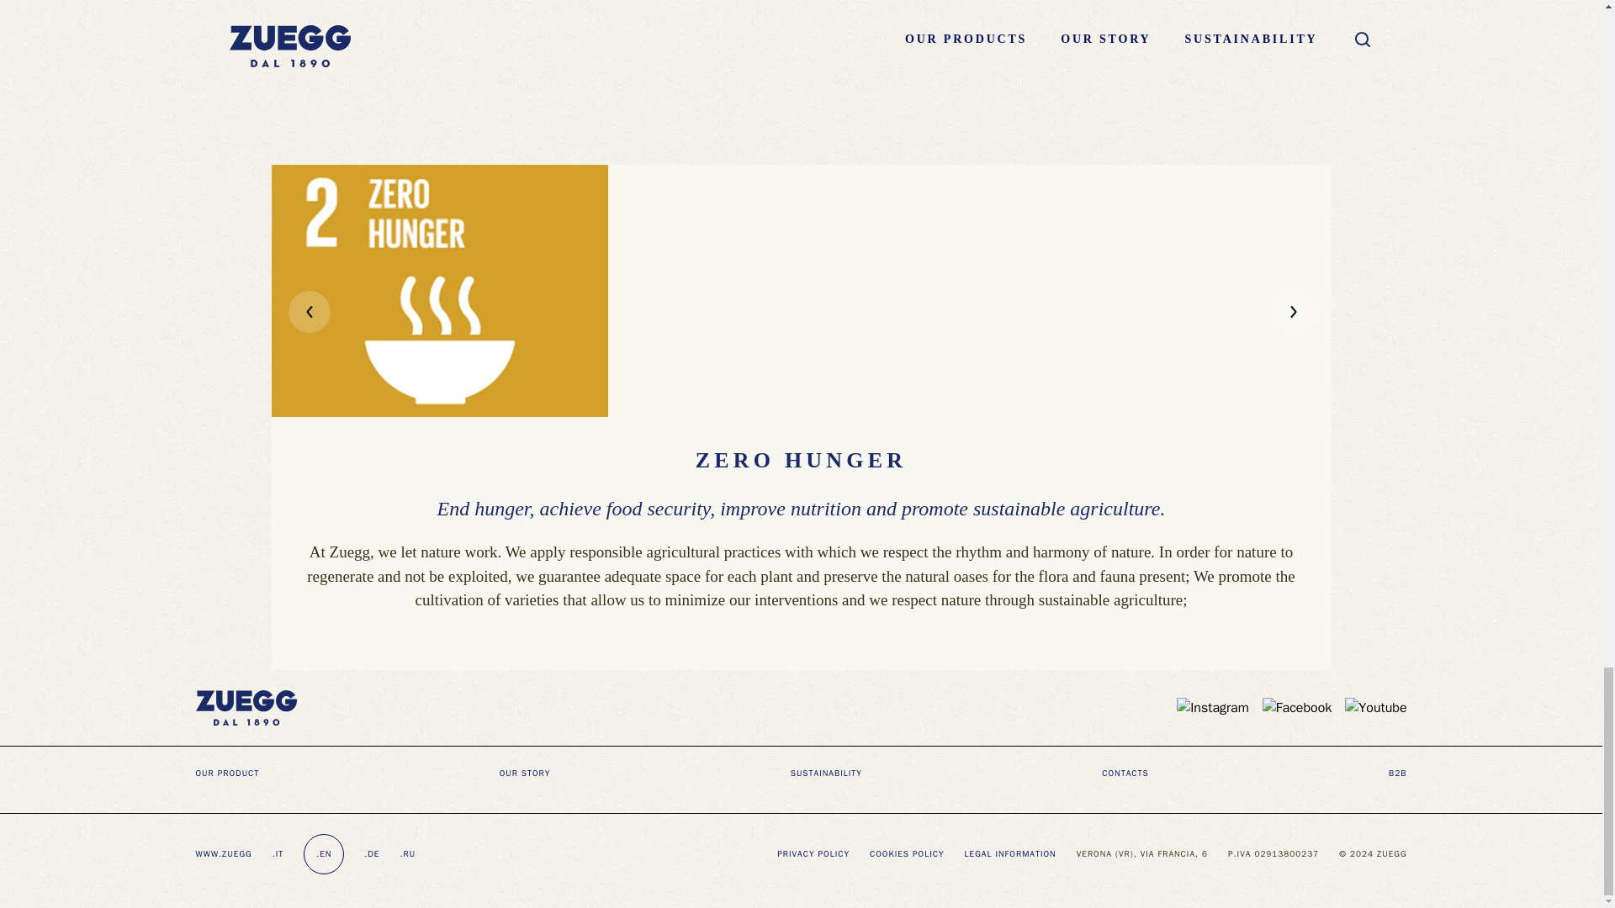 The width and height of the screenshot is (1615, 908). What do you see at coordinates (525, 772) in the screenshot?
I see `OUR STORY` at bounding box center [525, 772].